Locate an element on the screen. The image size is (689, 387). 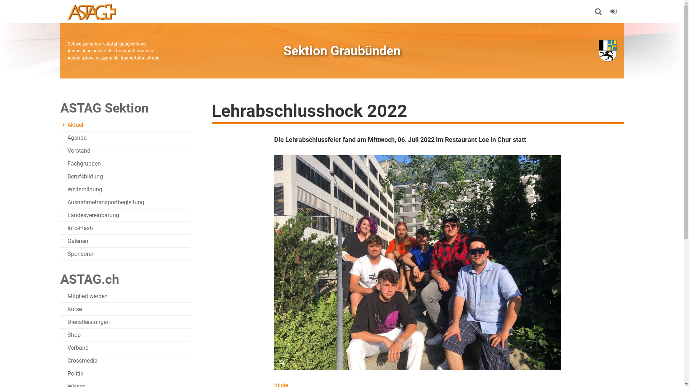
Agenda is located at coordinates (126, 138).